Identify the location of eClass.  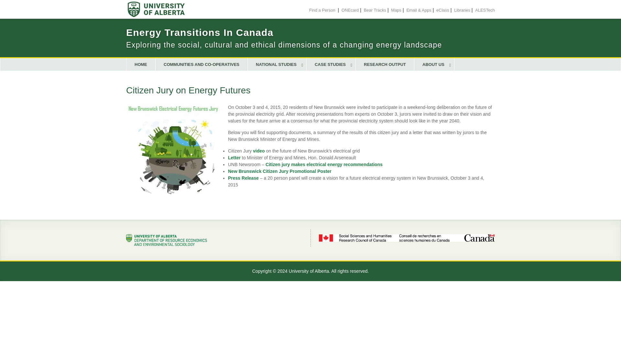
(442, 10).